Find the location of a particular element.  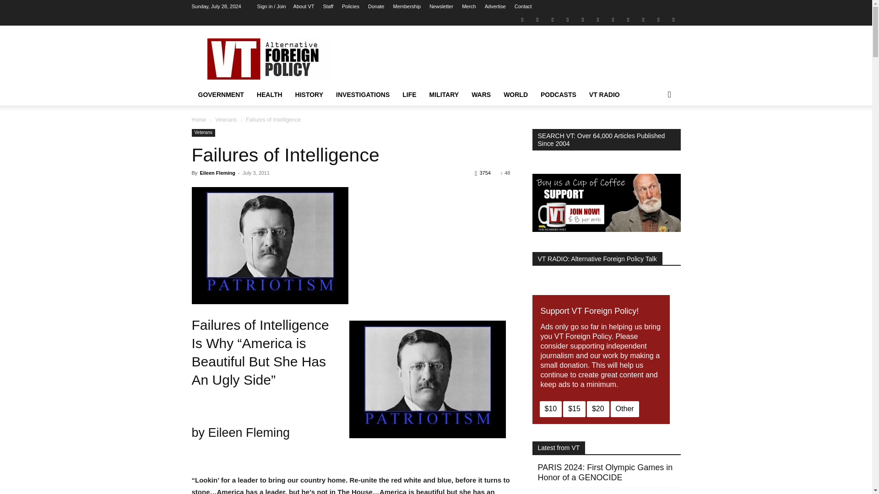

Policies is located at coordinates (351, 6).